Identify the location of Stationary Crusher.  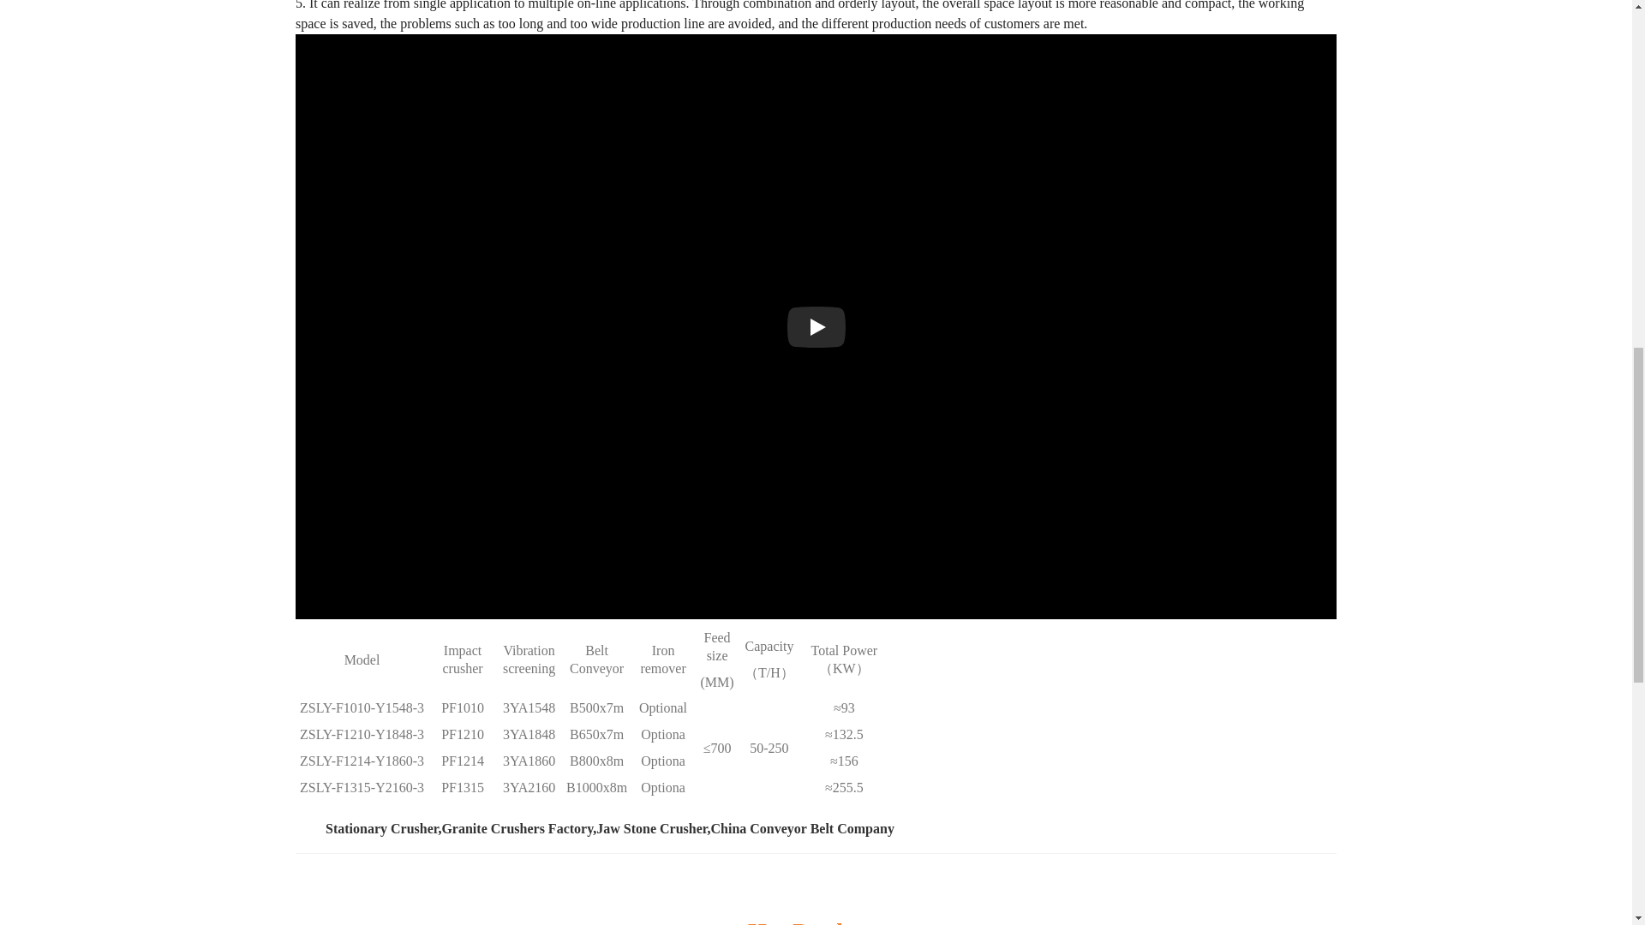
(381, 829).